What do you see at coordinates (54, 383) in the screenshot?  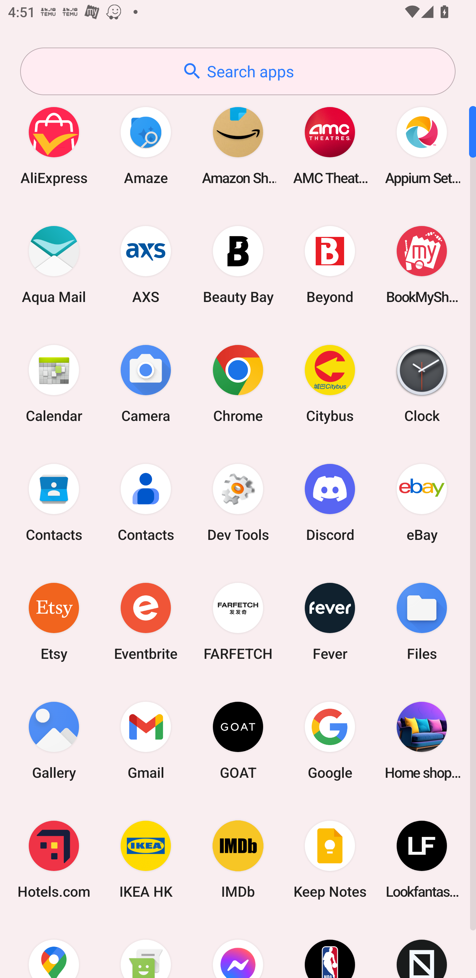 I see `Calendar` at bounding box center [54, 383].